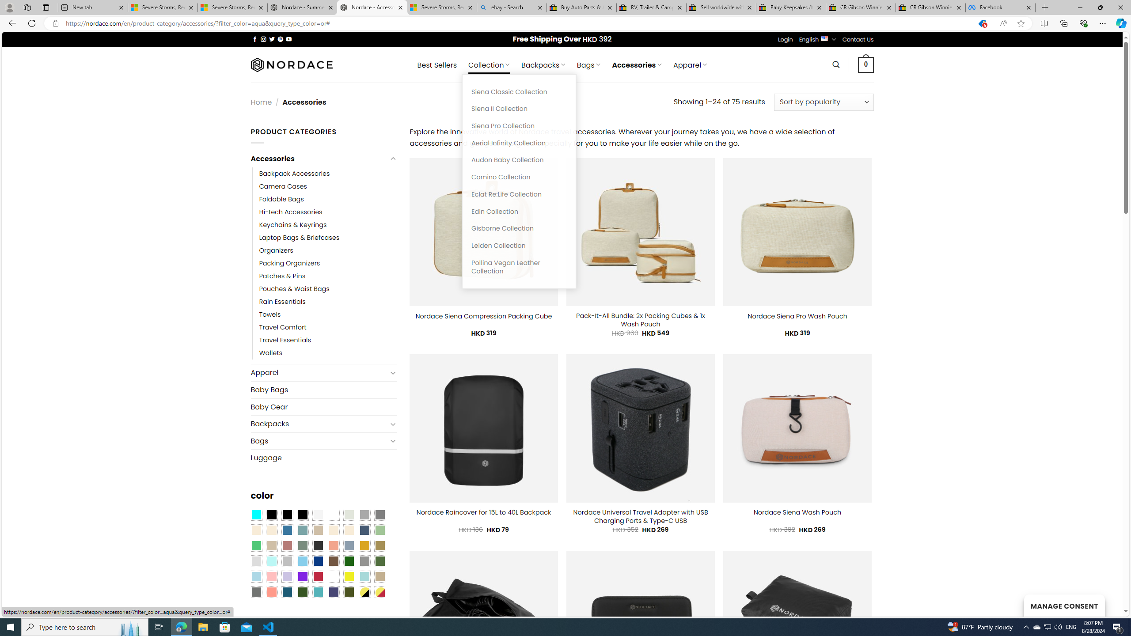 The image size is (1131, 636). I want to click on Dull Nickle, so click(256, 592).